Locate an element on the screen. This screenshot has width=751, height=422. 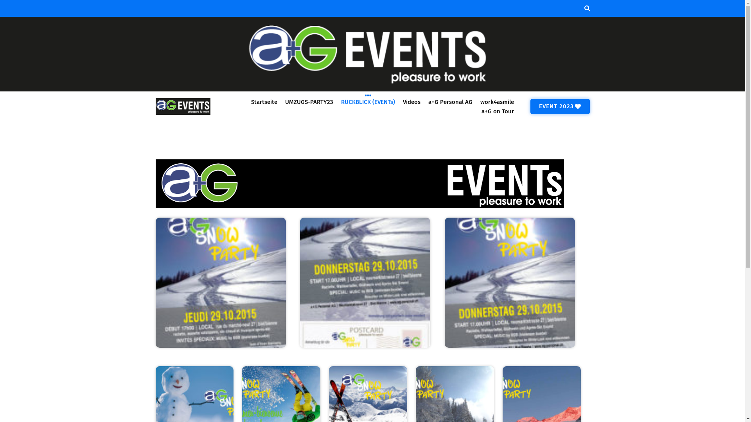
work4asmile is located at coordinates (497, 102).